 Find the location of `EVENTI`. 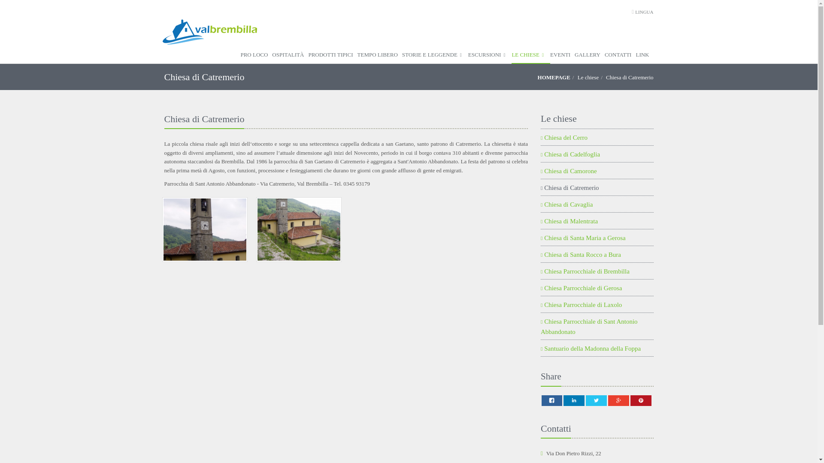

EVENTI is located at coordinates (562, 55).